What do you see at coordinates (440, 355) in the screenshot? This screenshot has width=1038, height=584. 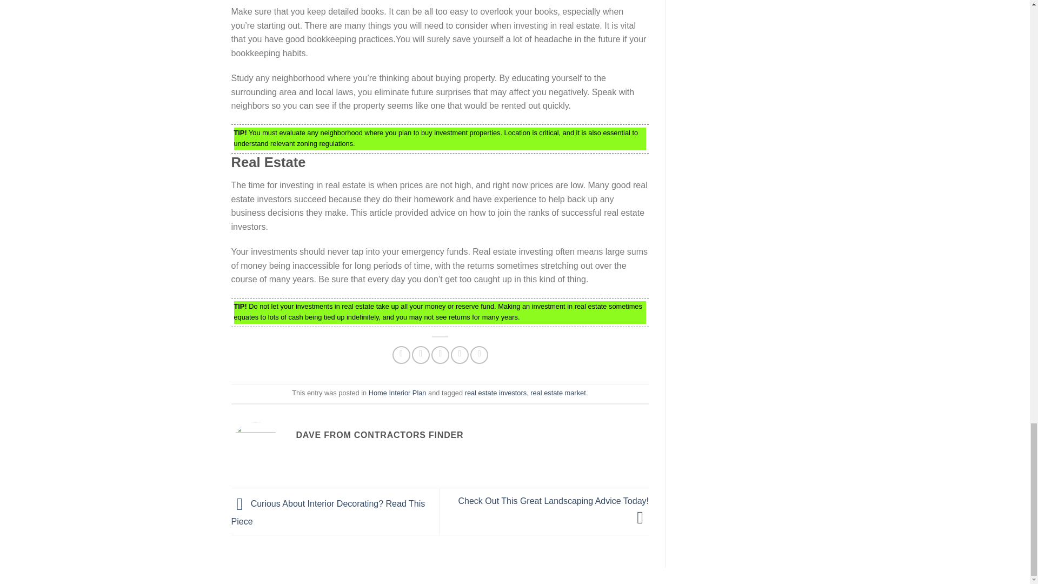 I see `Email to a Friend` at bounding box center [440, 355].